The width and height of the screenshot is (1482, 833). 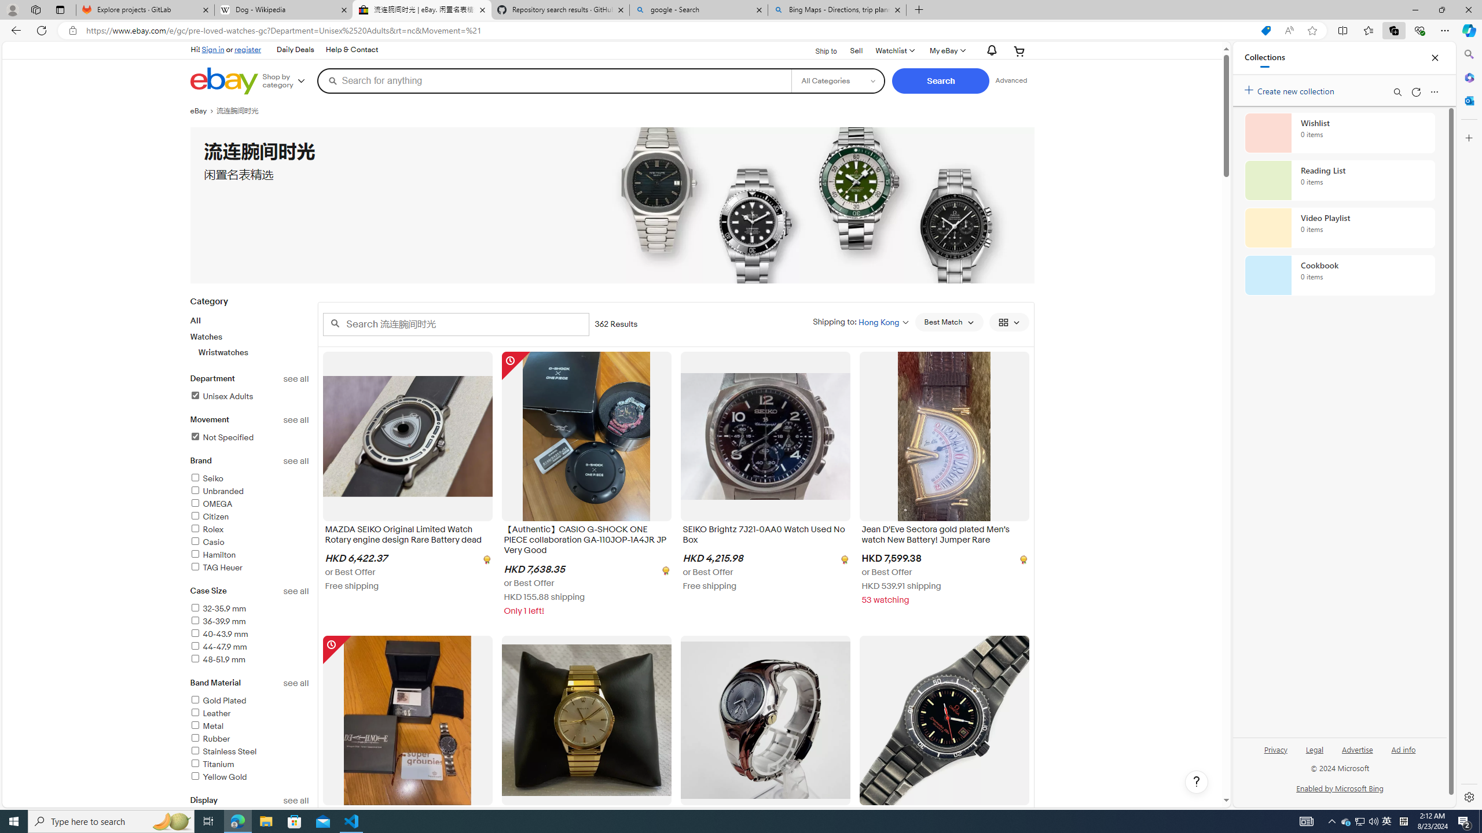 I want to click on My eBayExpand My eBay, so click(x=947, y=51).